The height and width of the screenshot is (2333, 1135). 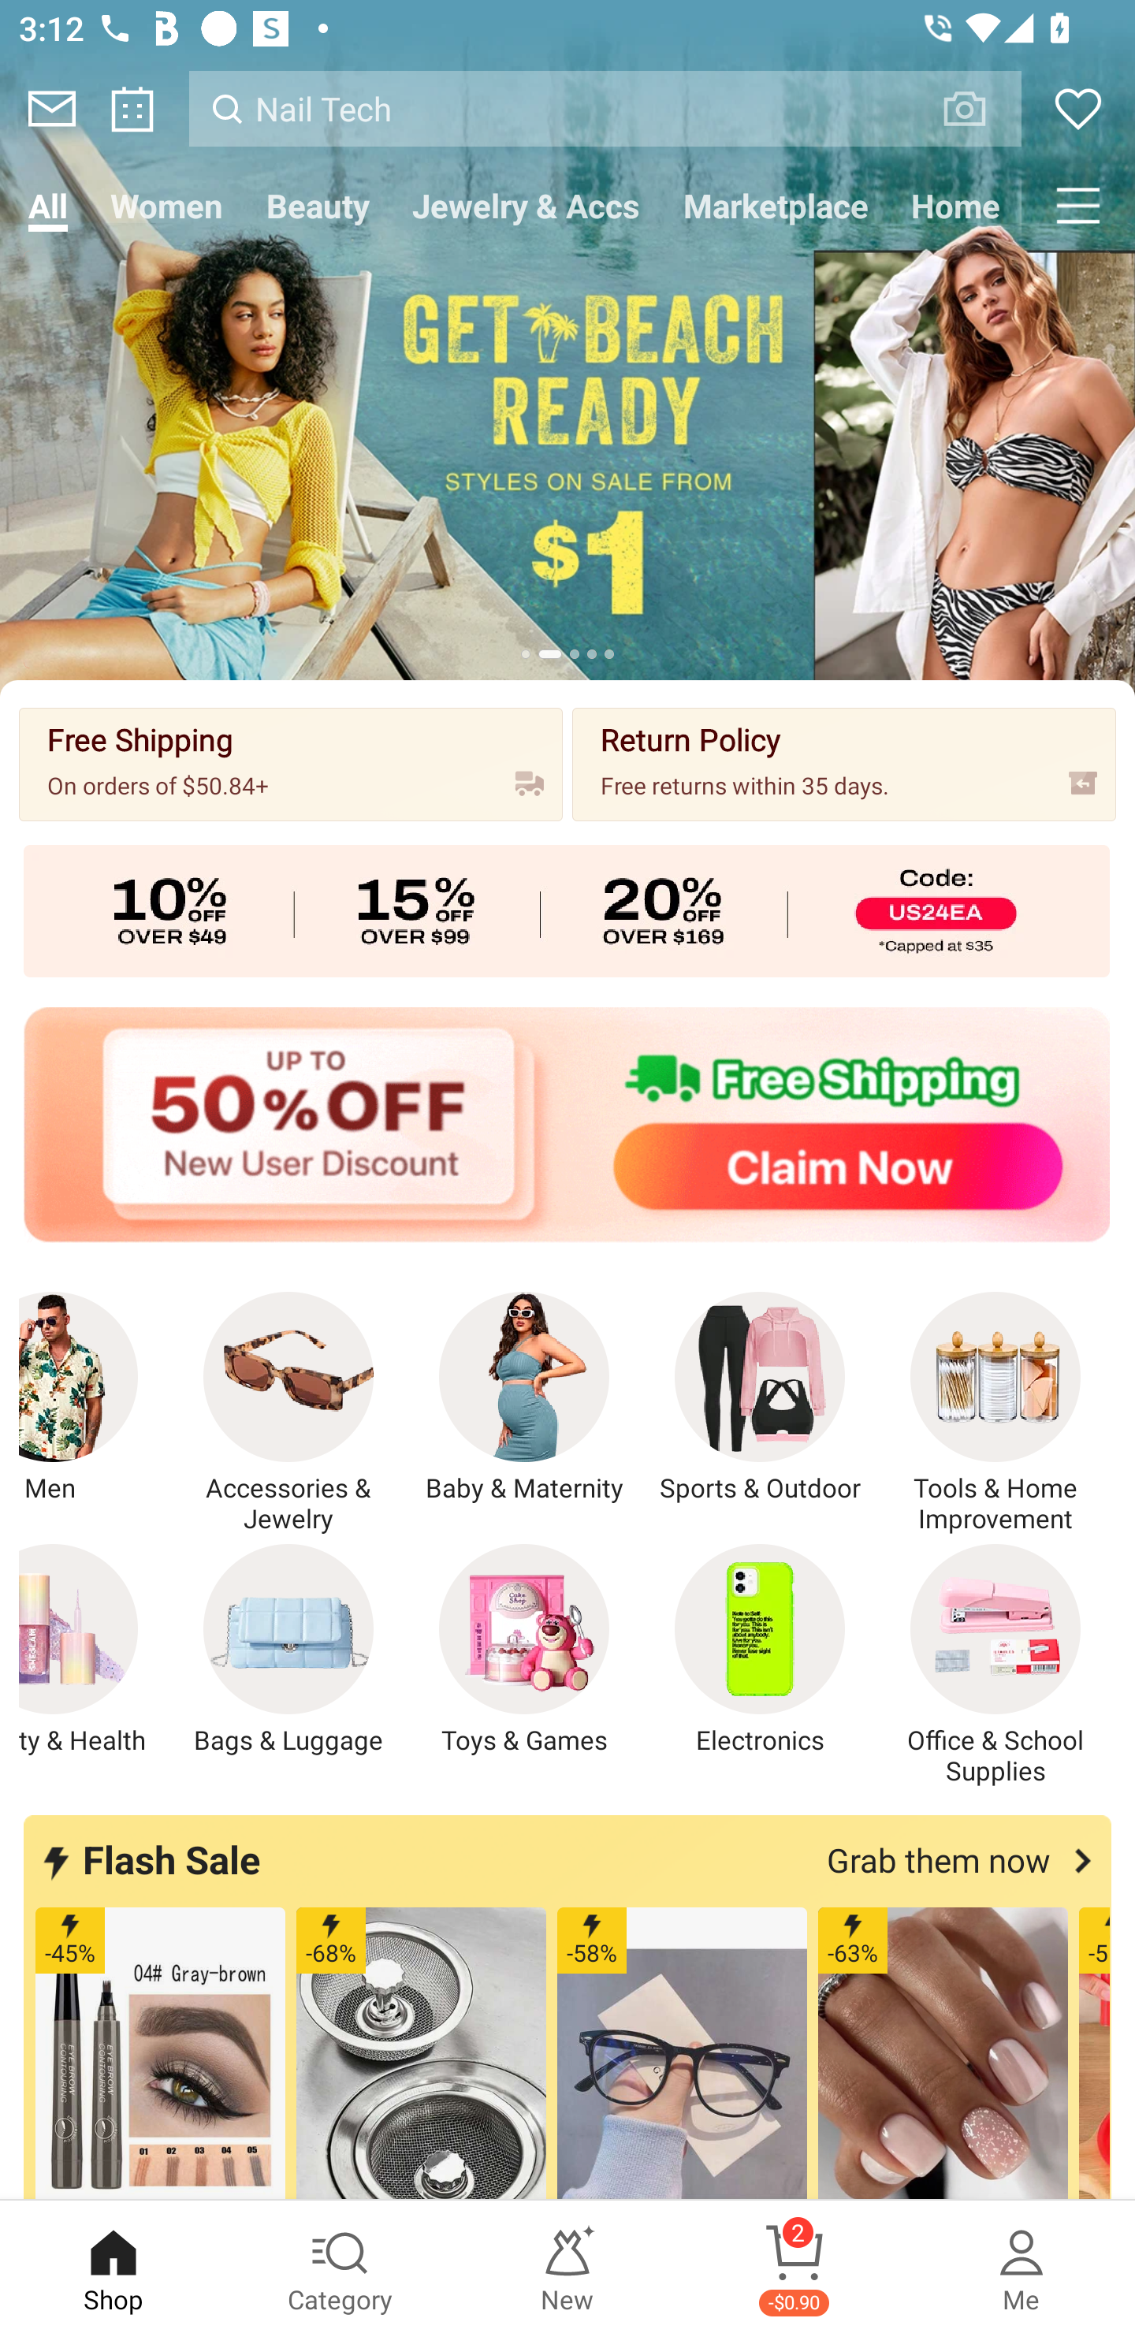 What do you see at coordinates (291, 763) in the screenshot?
I see `Free Shipping On orders of $50.84+` at bounding box center [291, 763].